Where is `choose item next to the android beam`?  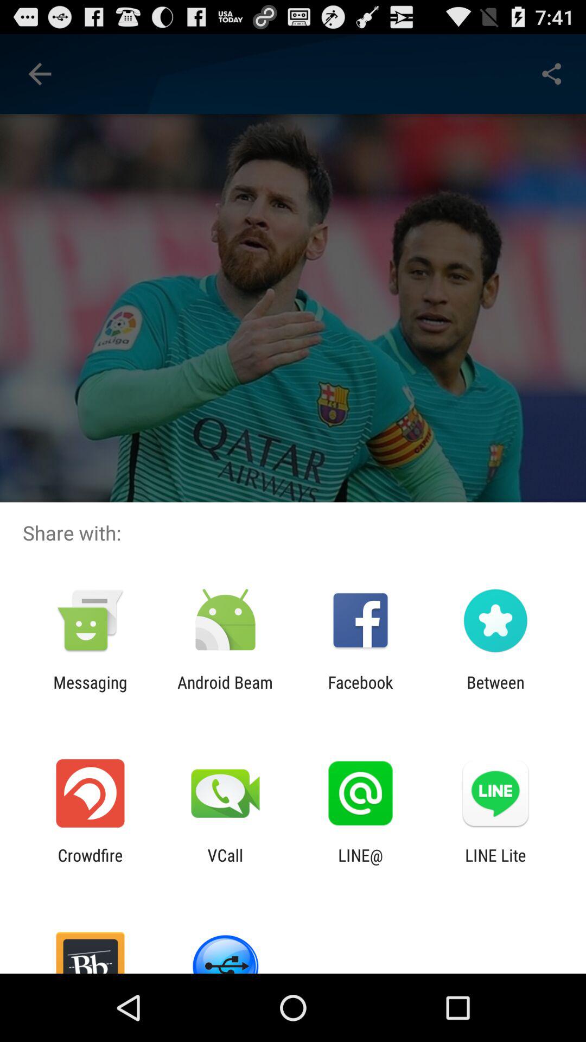
choose item next to the android beam is located at coordinates (90, 691).